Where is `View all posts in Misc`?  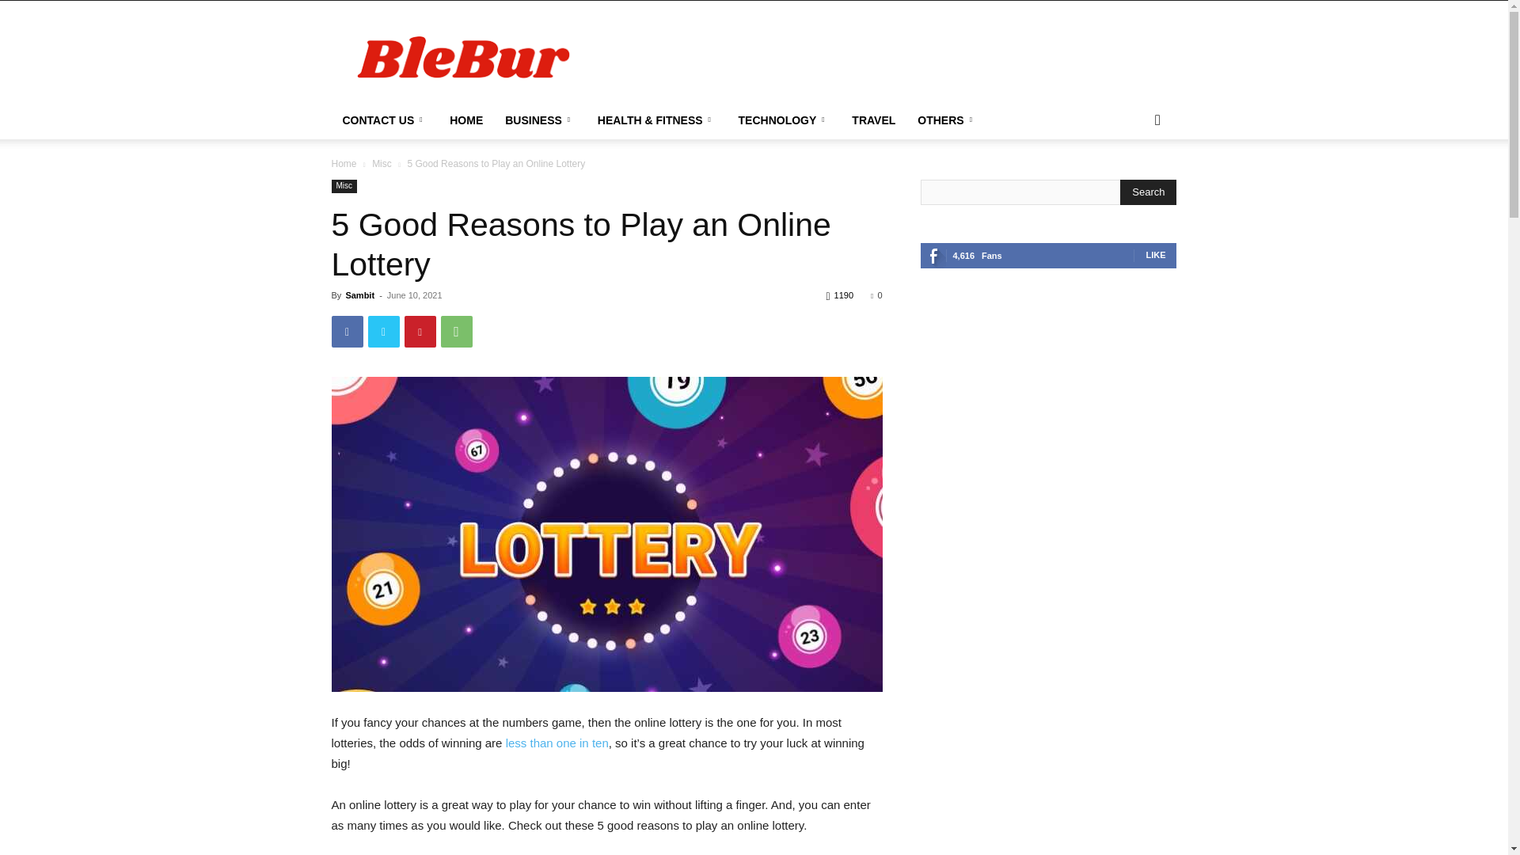
View all posts in Misc is located at coordinates (382, 163).